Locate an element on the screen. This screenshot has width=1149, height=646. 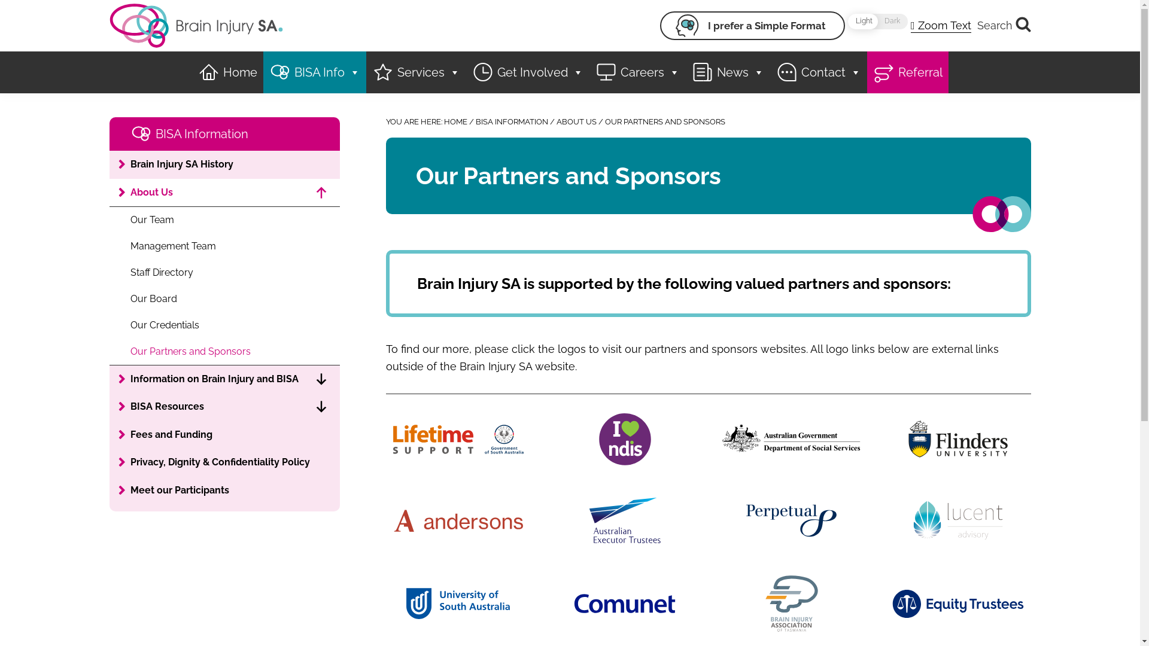
Our Board is located at coordinates (224, 299).